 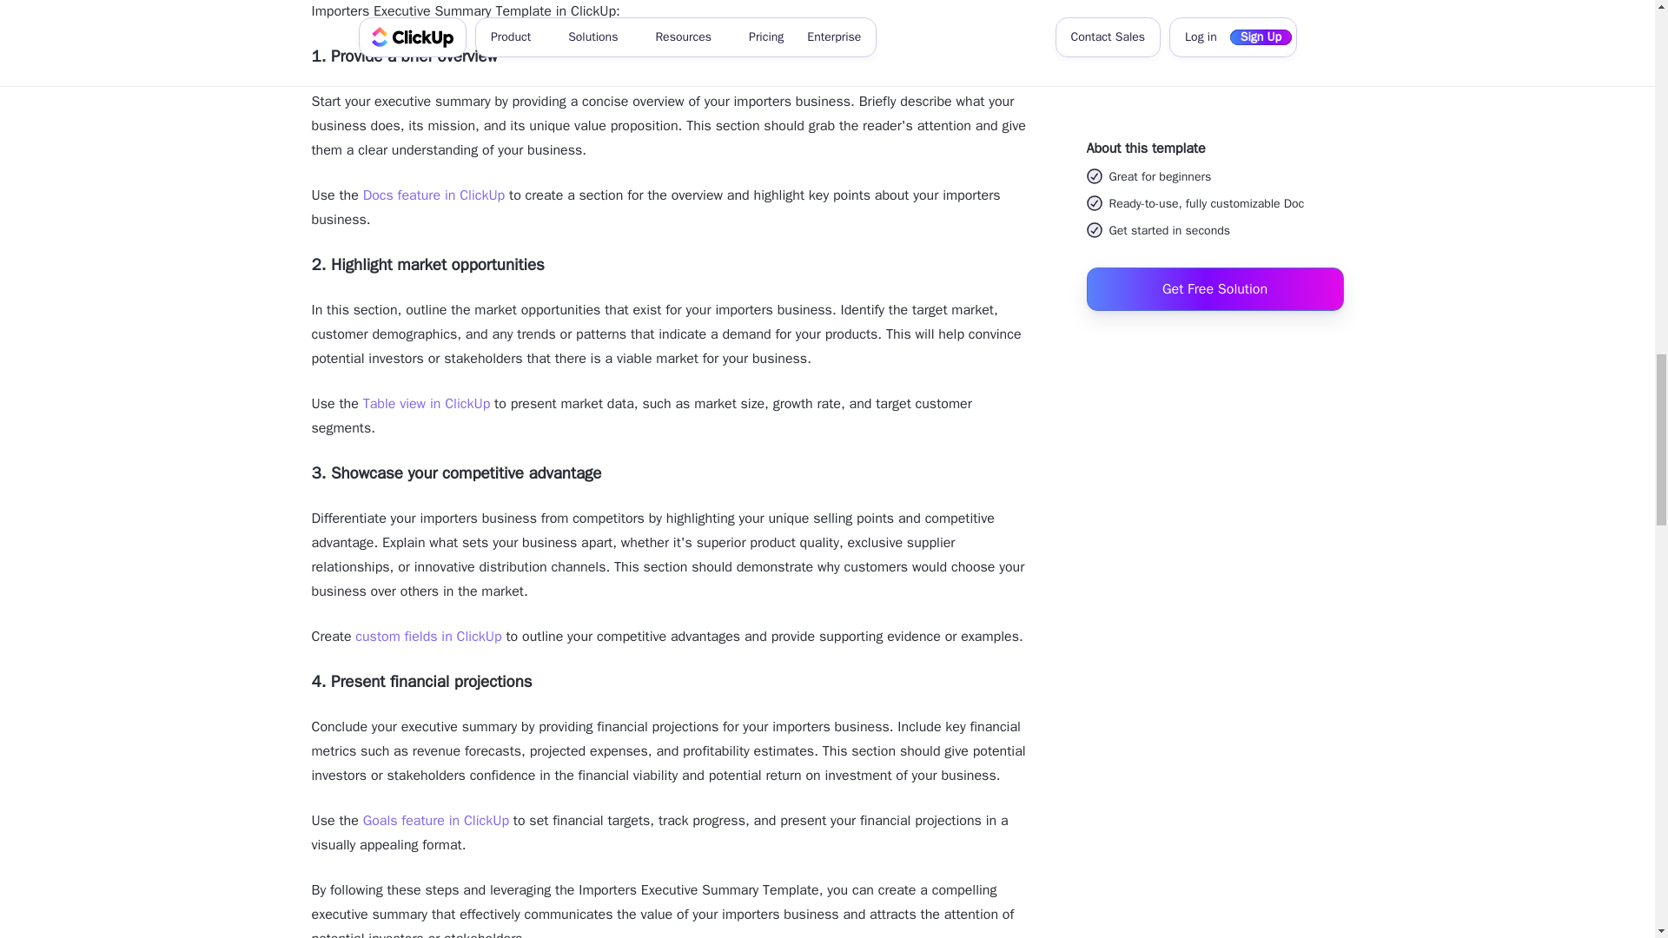 What do you see at coordinates (436, 820) in the screenshot?
I see `Goals feature in ClickUp` at bounding box center [436, 820].